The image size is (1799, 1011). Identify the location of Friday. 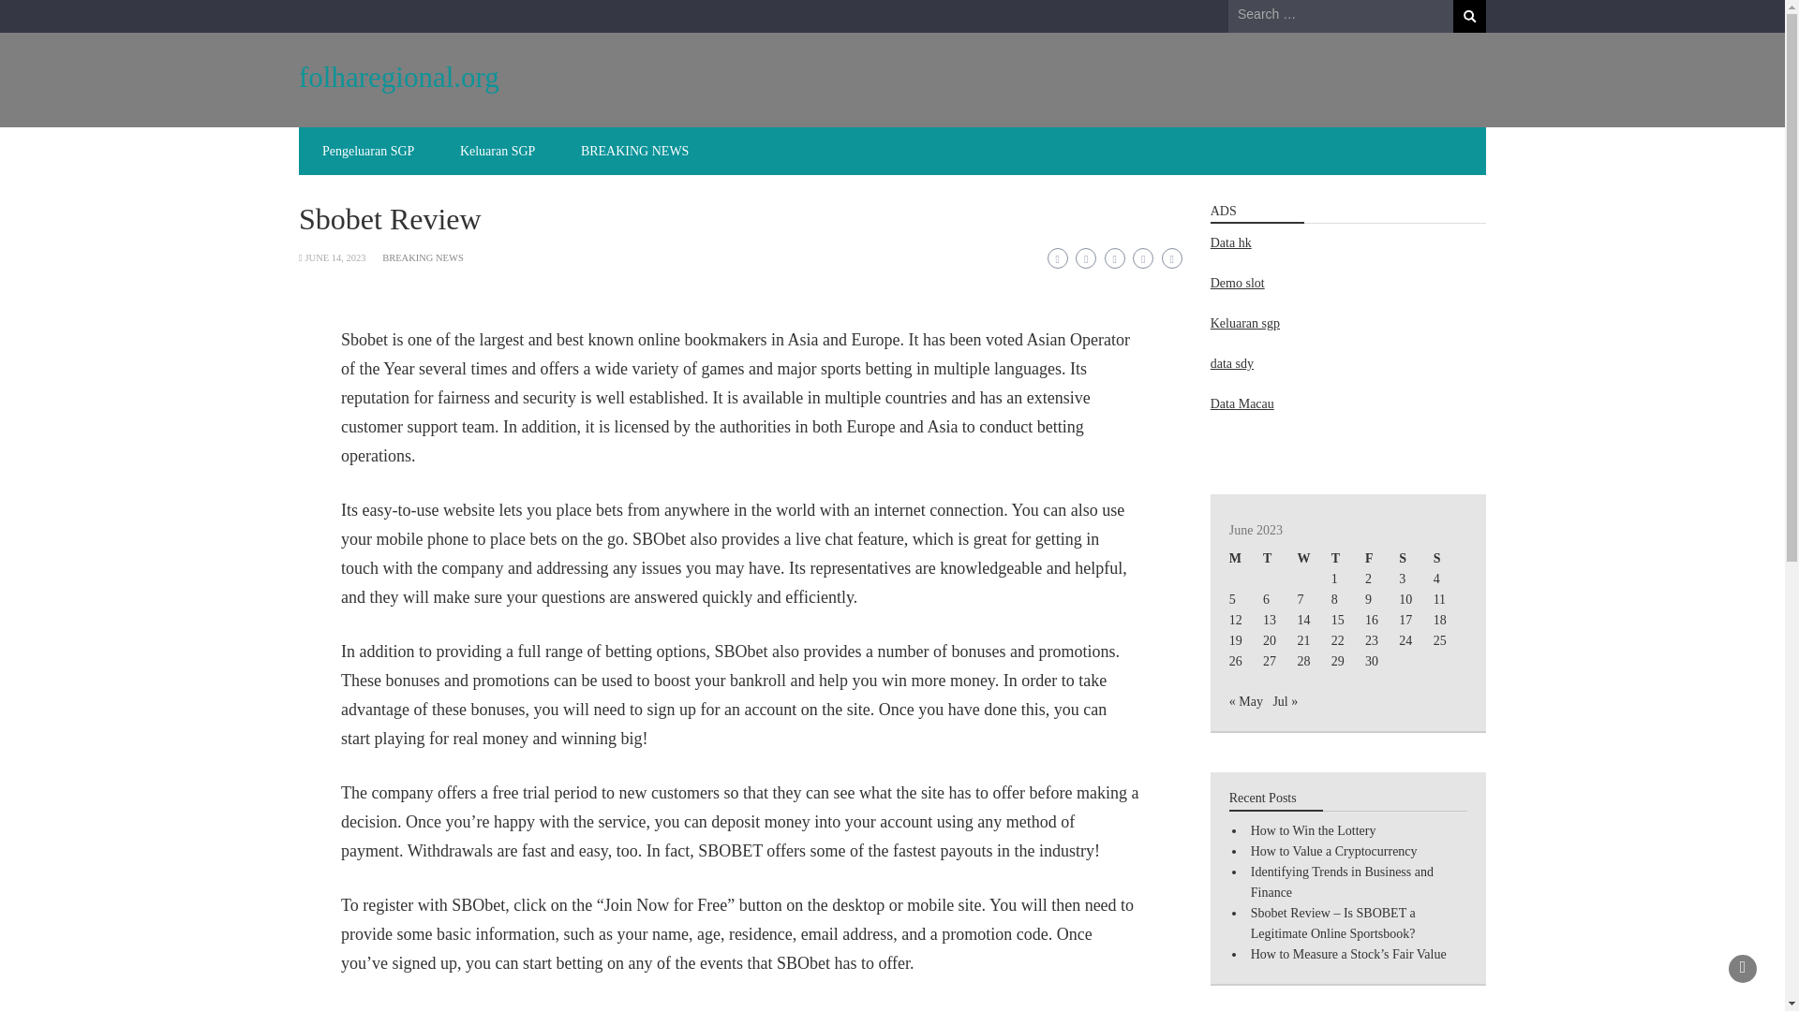
(1382, 559).